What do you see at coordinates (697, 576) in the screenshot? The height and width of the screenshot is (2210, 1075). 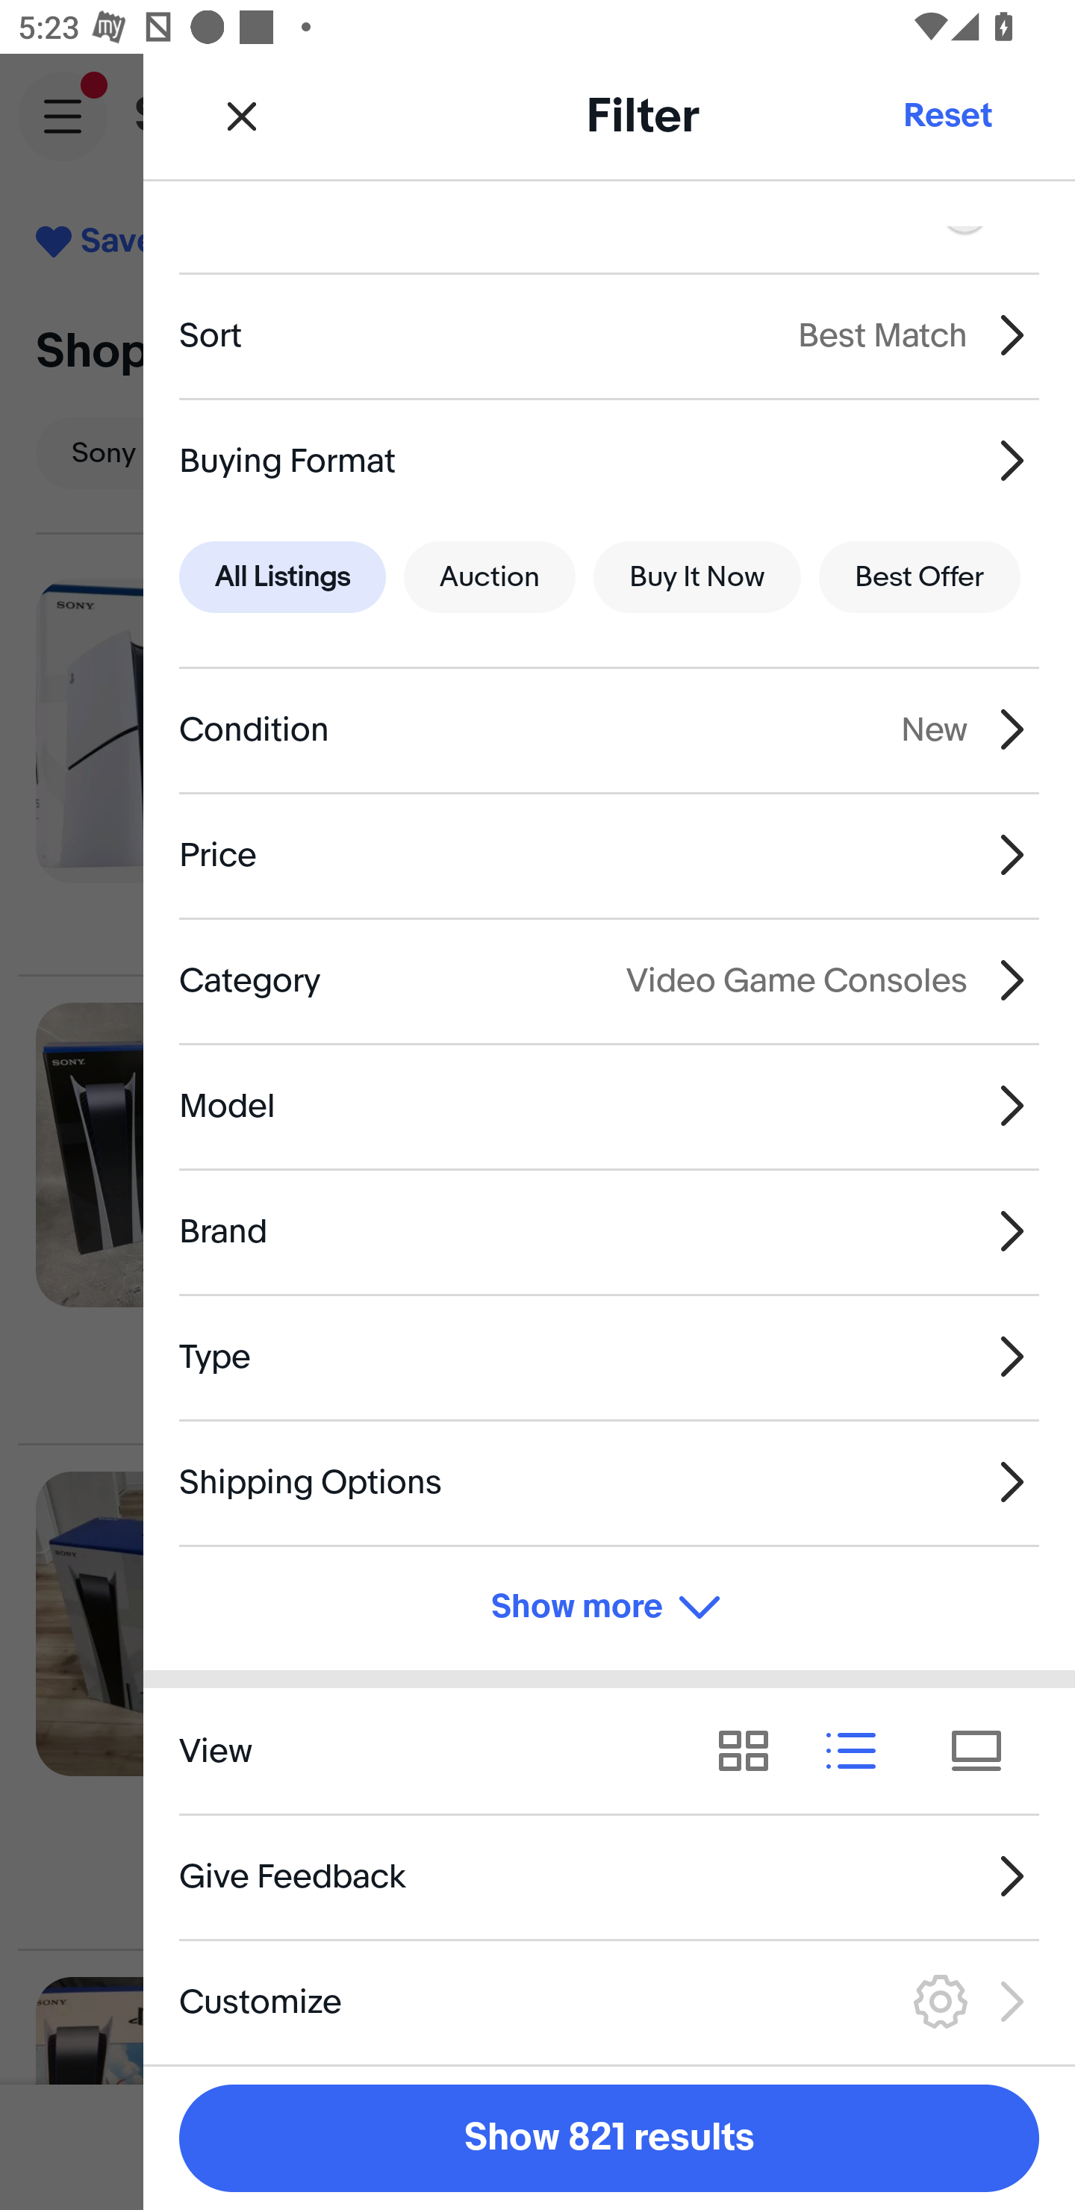 I see `Buy It Now` at bounding box center [697, 576].